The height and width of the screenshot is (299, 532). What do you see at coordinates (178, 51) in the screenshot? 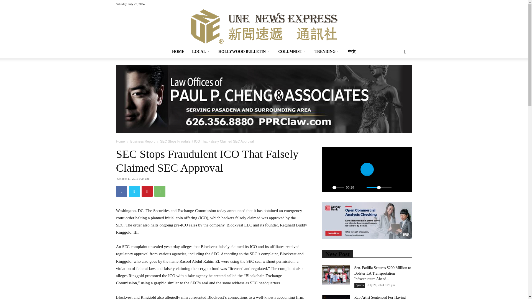
I see `HOME` at bounding box center [178, 51].